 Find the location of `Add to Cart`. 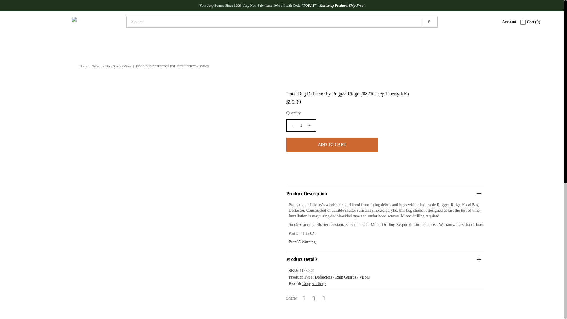

Add to Cart is located at coordinates (332, 145).